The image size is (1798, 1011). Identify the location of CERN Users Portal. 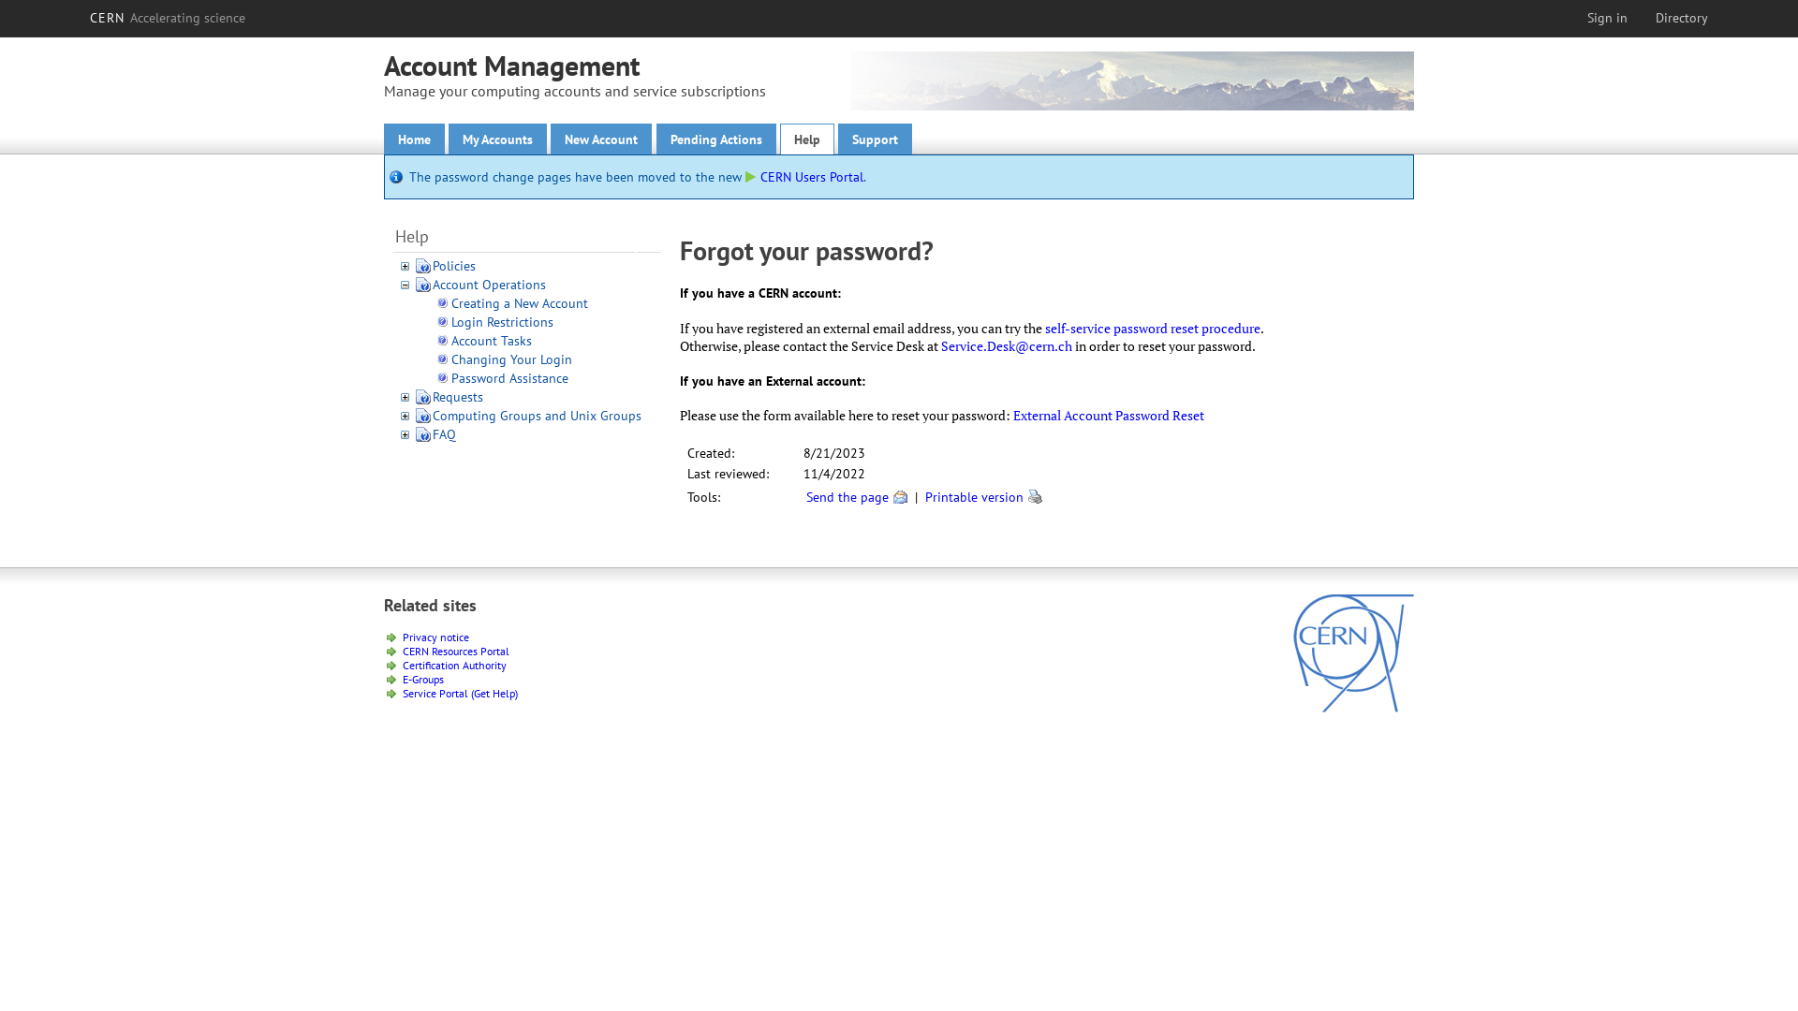
(804, 177).